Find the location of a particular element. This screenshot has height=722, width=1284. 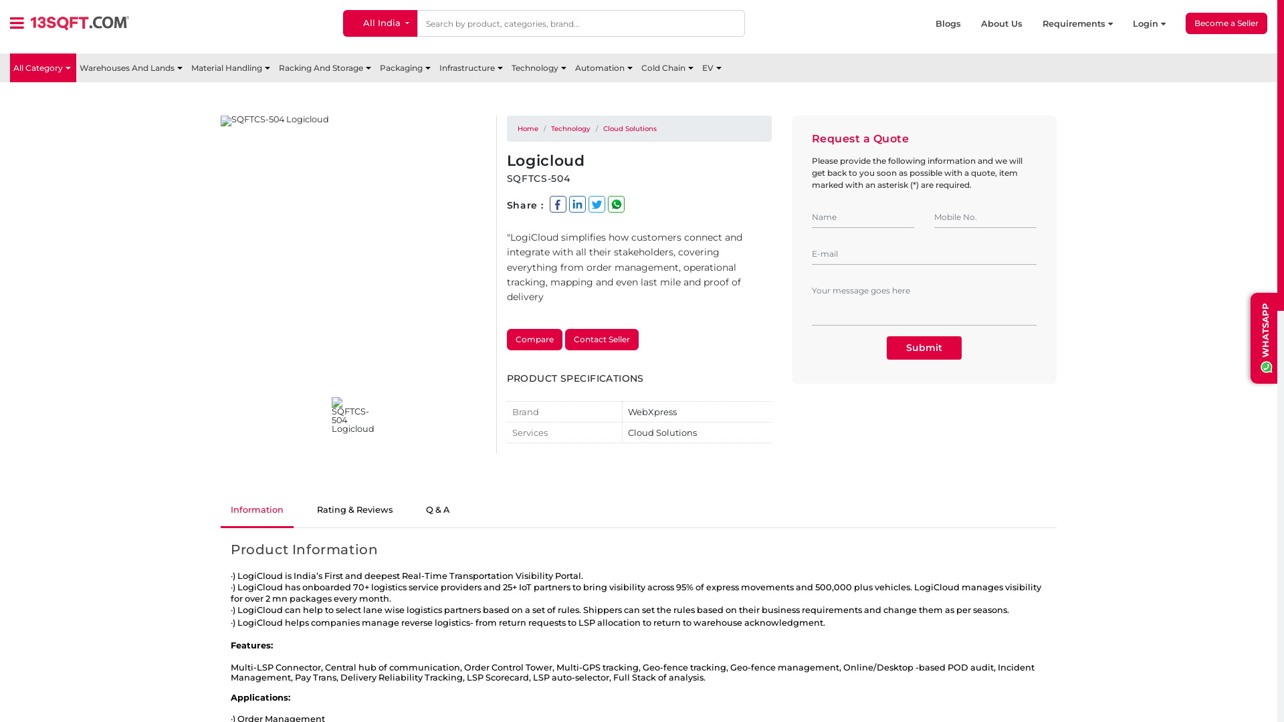

Contact Seller is located at coordinates (602, 340).